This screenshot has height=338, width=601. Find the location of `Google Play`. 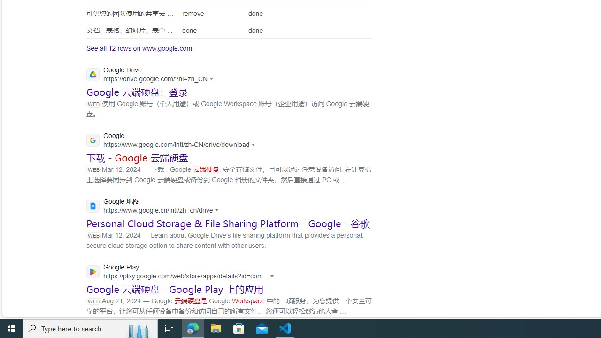

Google Play is located at coordinates (183, 272).